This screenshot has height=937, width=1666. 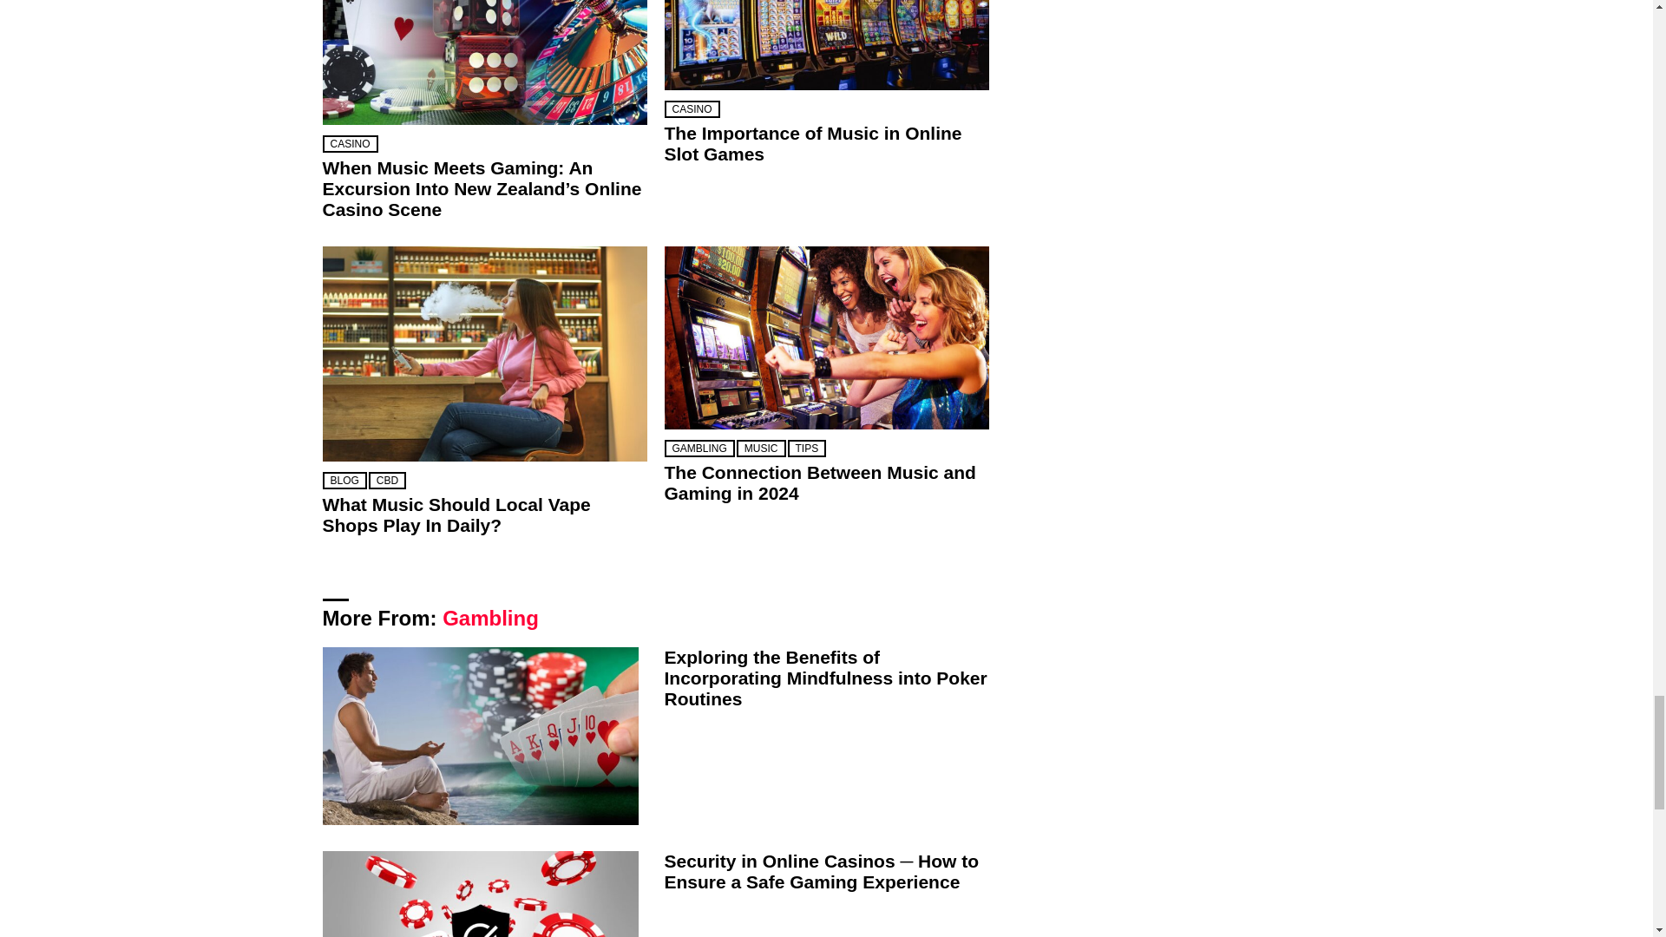 What do you see at coordinates (827, 45) in the screenshot?
I see `The Importance of Music in Online Slot Games` at bounding box center [827, 45].